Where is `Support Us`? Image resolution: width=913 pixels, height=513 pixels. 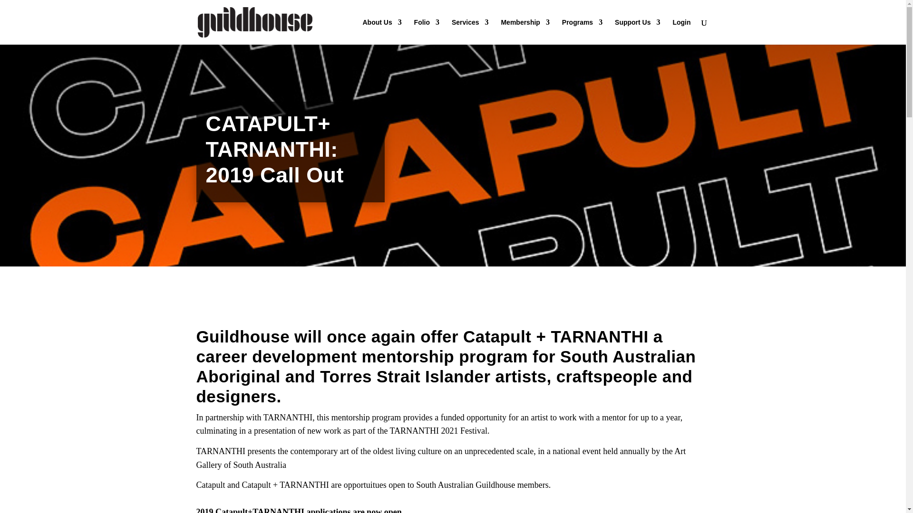 Support Us is located at coordinates (637, 31).